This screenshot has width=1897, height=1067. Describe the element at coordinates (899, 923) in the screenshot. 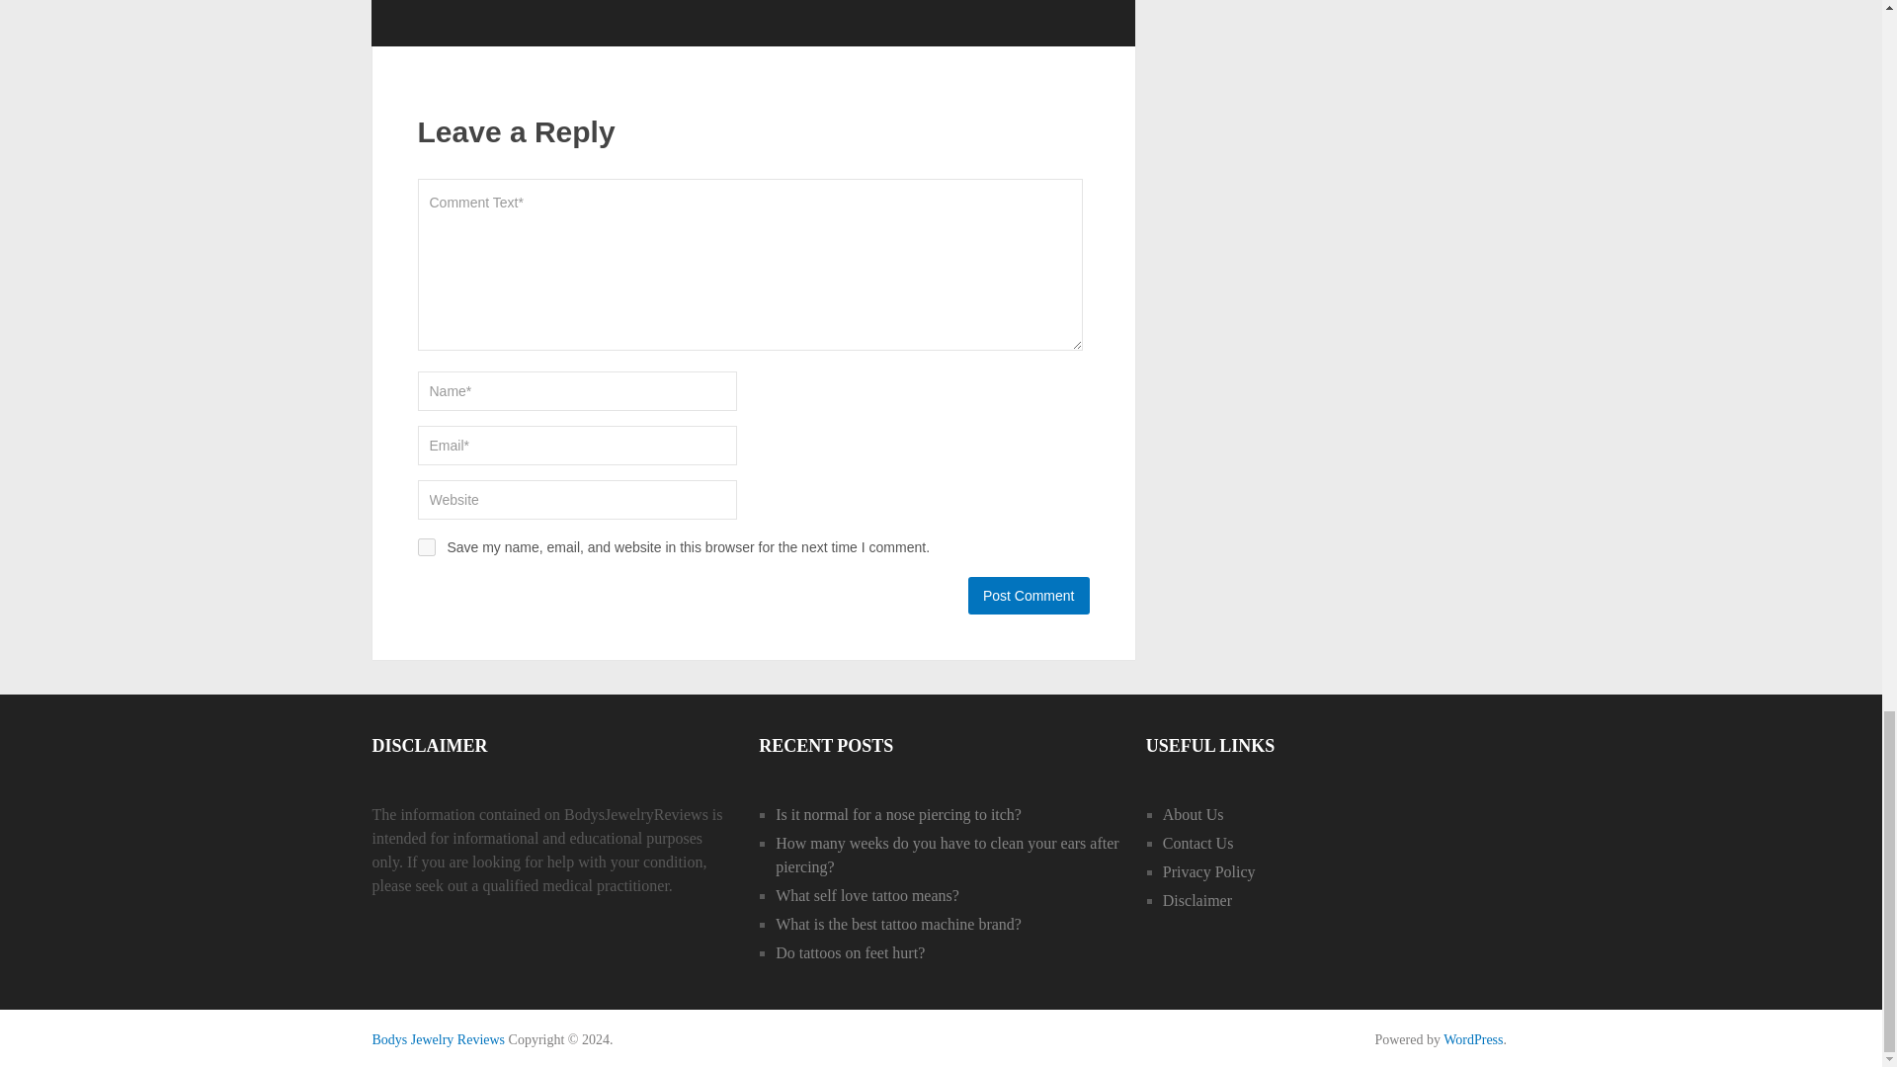

I see `What is the best tattoo machine brand?` at that location.